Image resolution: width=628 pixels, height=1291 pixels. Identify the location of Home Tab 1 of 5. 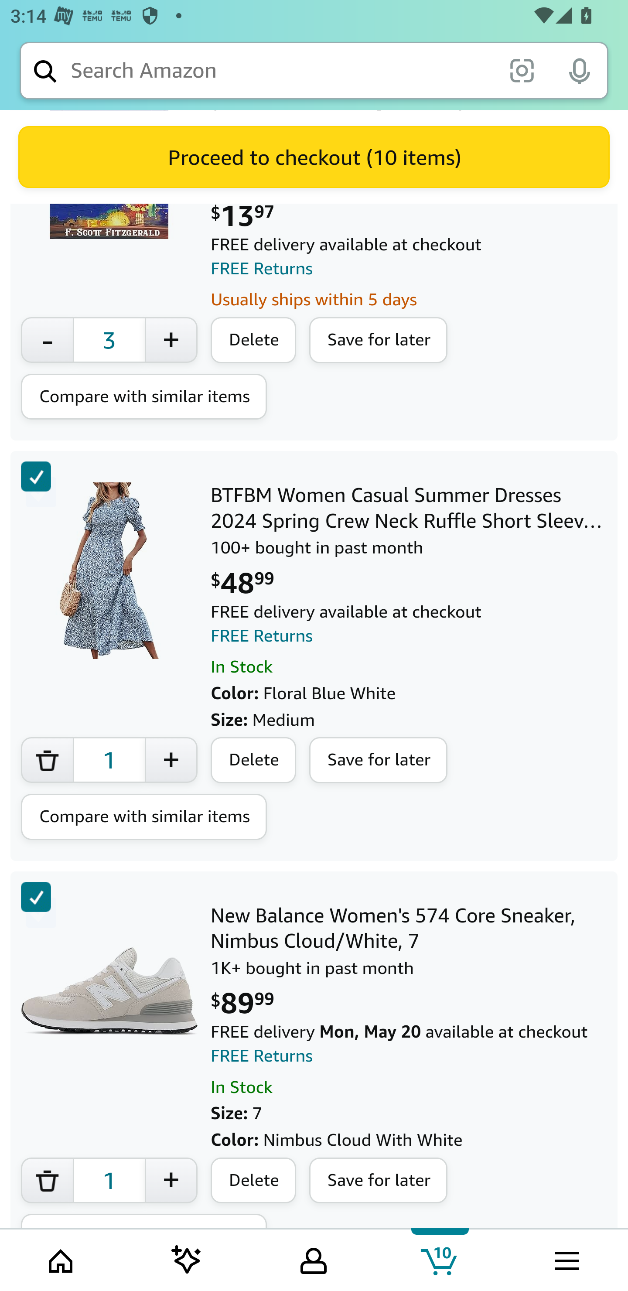
(62, 1259).